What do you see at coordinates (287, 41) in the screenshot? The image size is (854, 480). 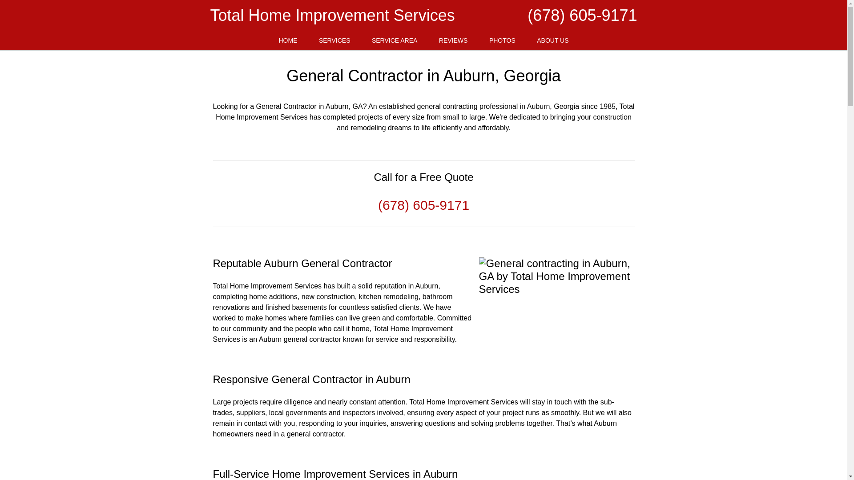 I see `HOME` at bounding box center [287, 41].